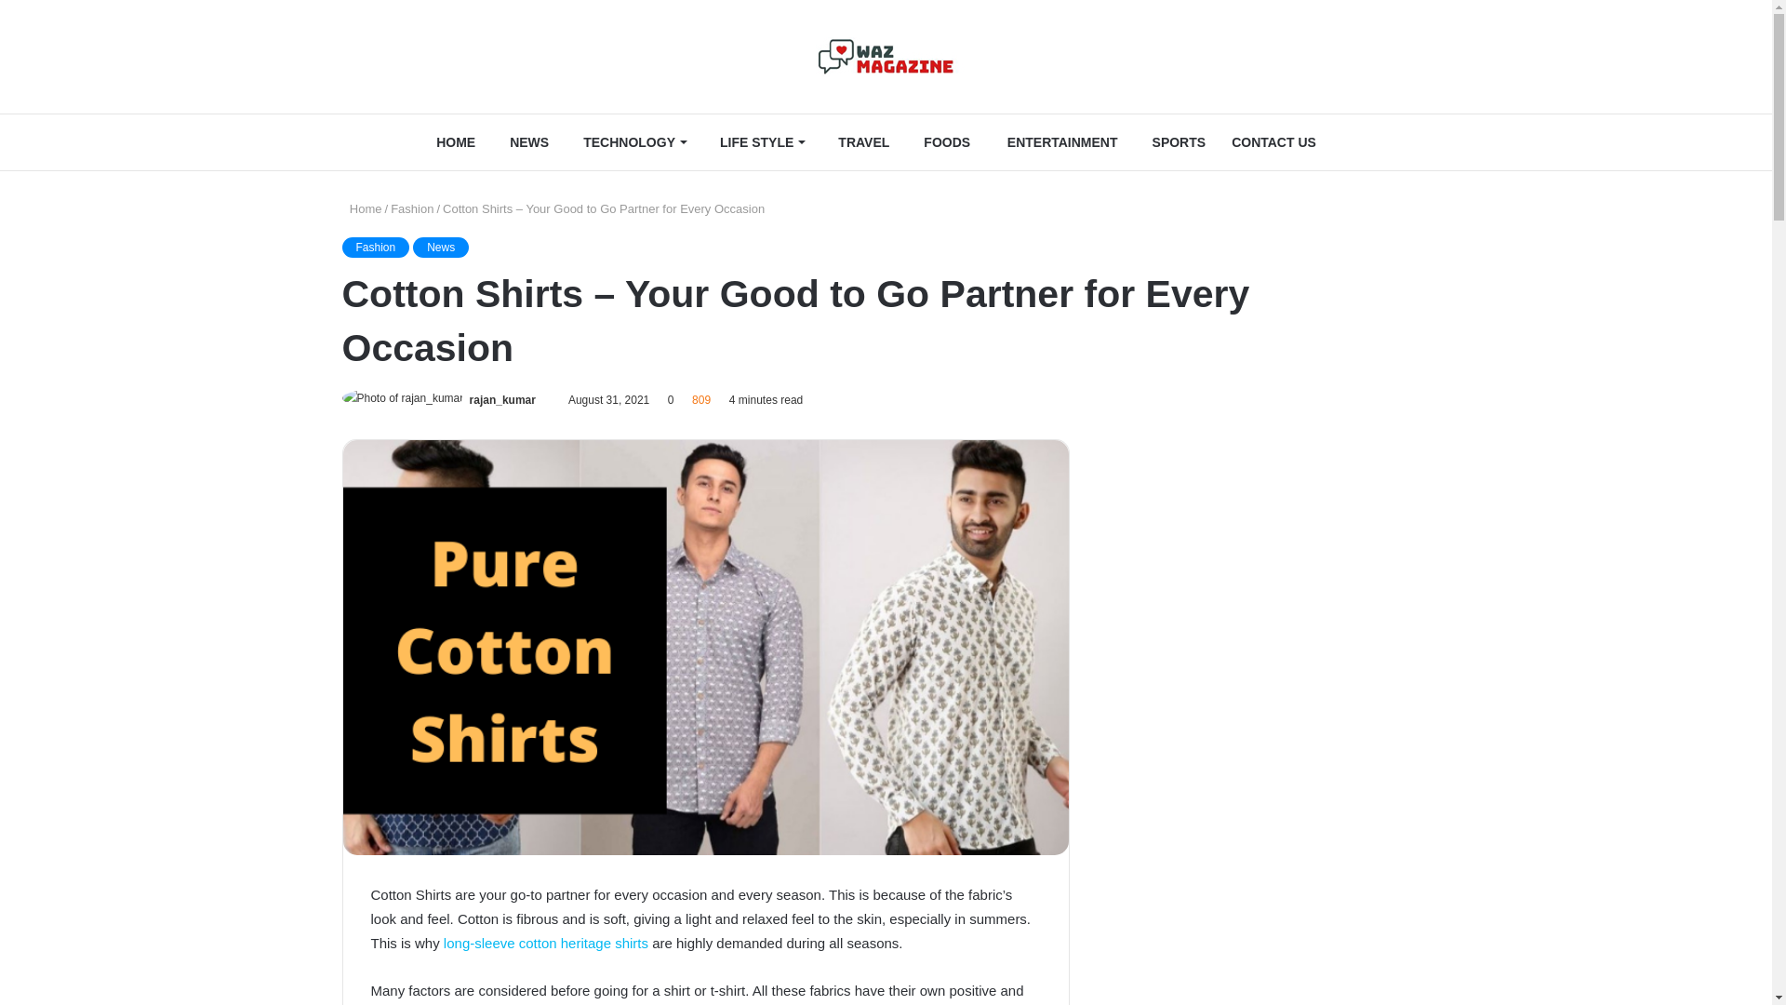  What do you see at coordinates (525, 141) in the screenshot?
I see `NEWS` at bounding box center [525, 141].